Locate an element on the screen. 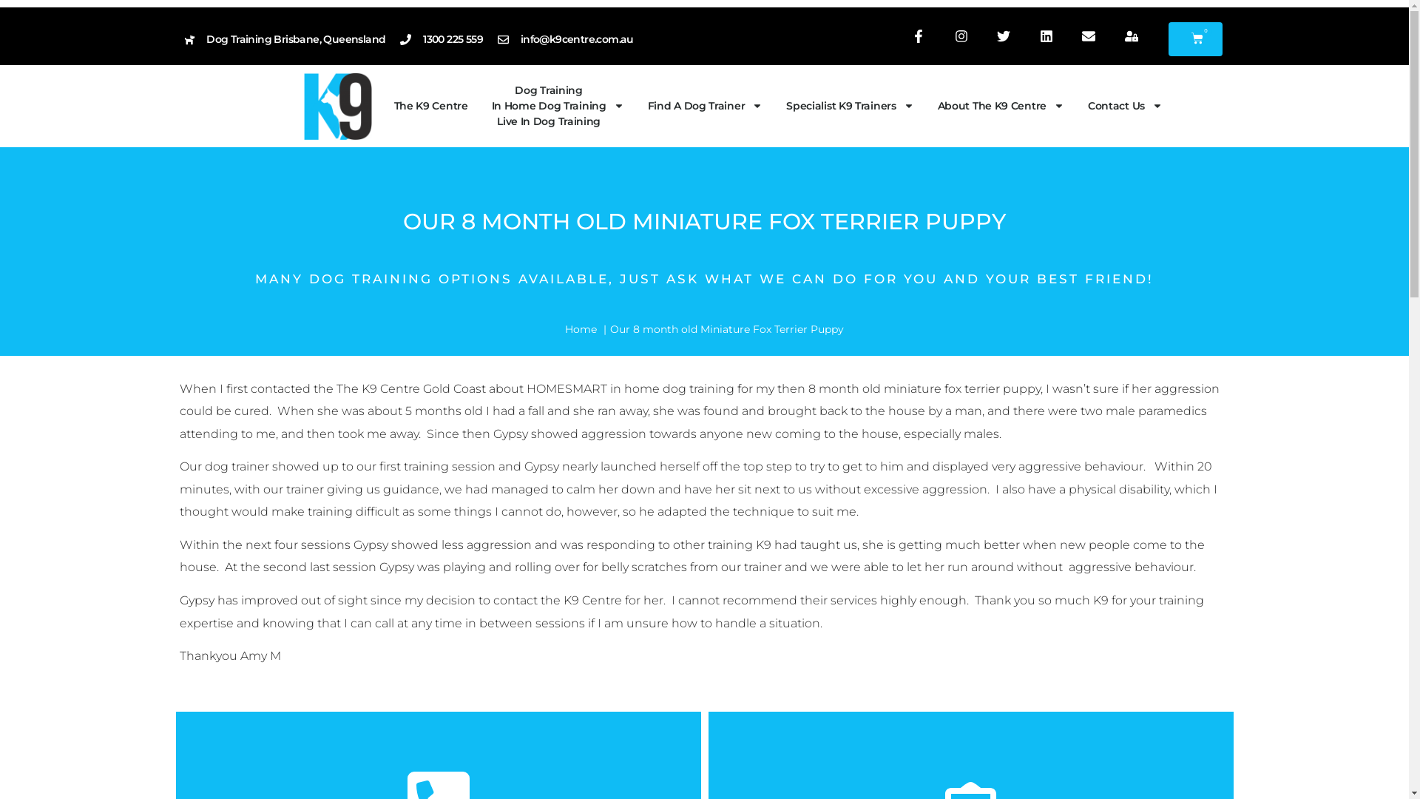  The K9 Centre Your Dog Trainers Queensland Australia is located at coordinates (337, 107).